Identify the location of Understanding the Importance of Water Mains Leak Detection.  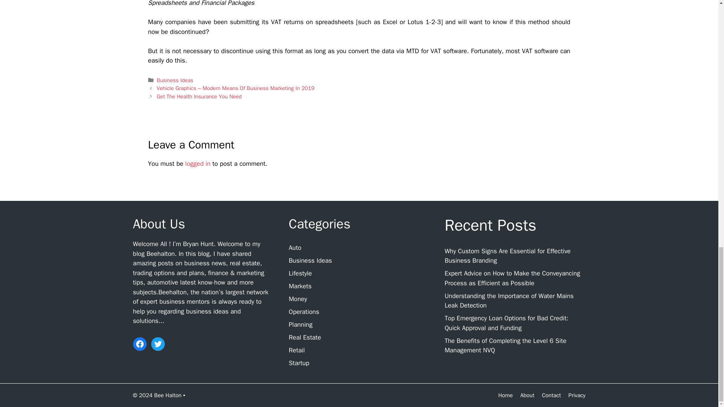
(509, 301).